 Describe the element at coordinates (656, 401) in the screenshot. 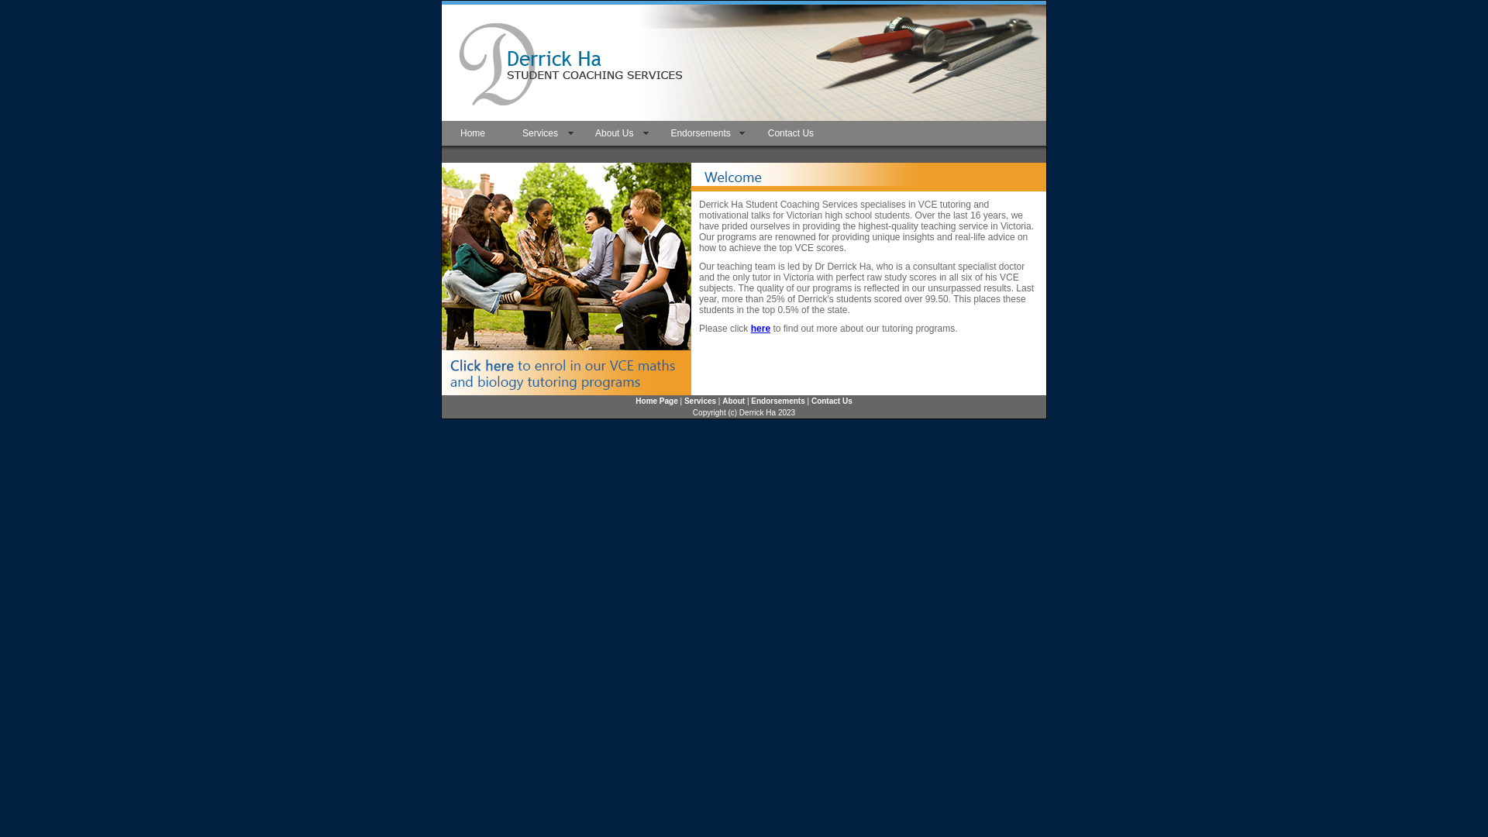

I see `Home Page` at that location.